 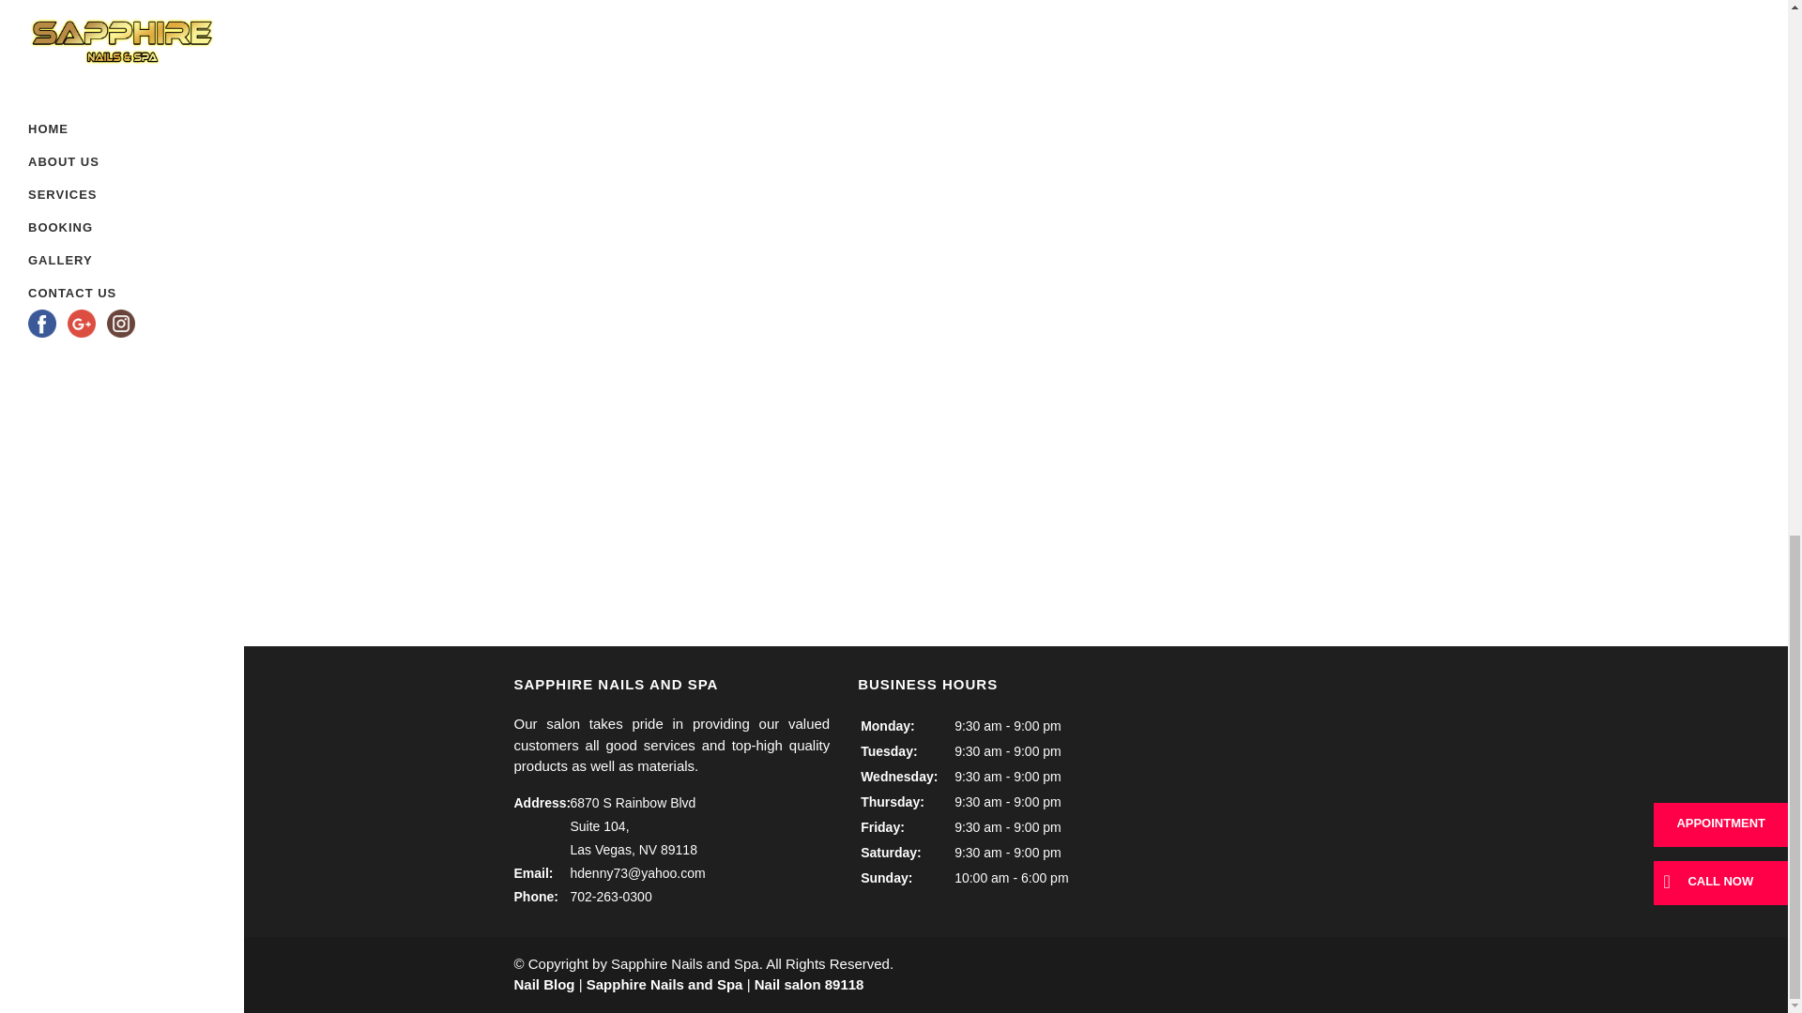 I want to click on Sapphire Nails and Spa in Las Vegas, NV 89118, so click(x=1402, y=88).